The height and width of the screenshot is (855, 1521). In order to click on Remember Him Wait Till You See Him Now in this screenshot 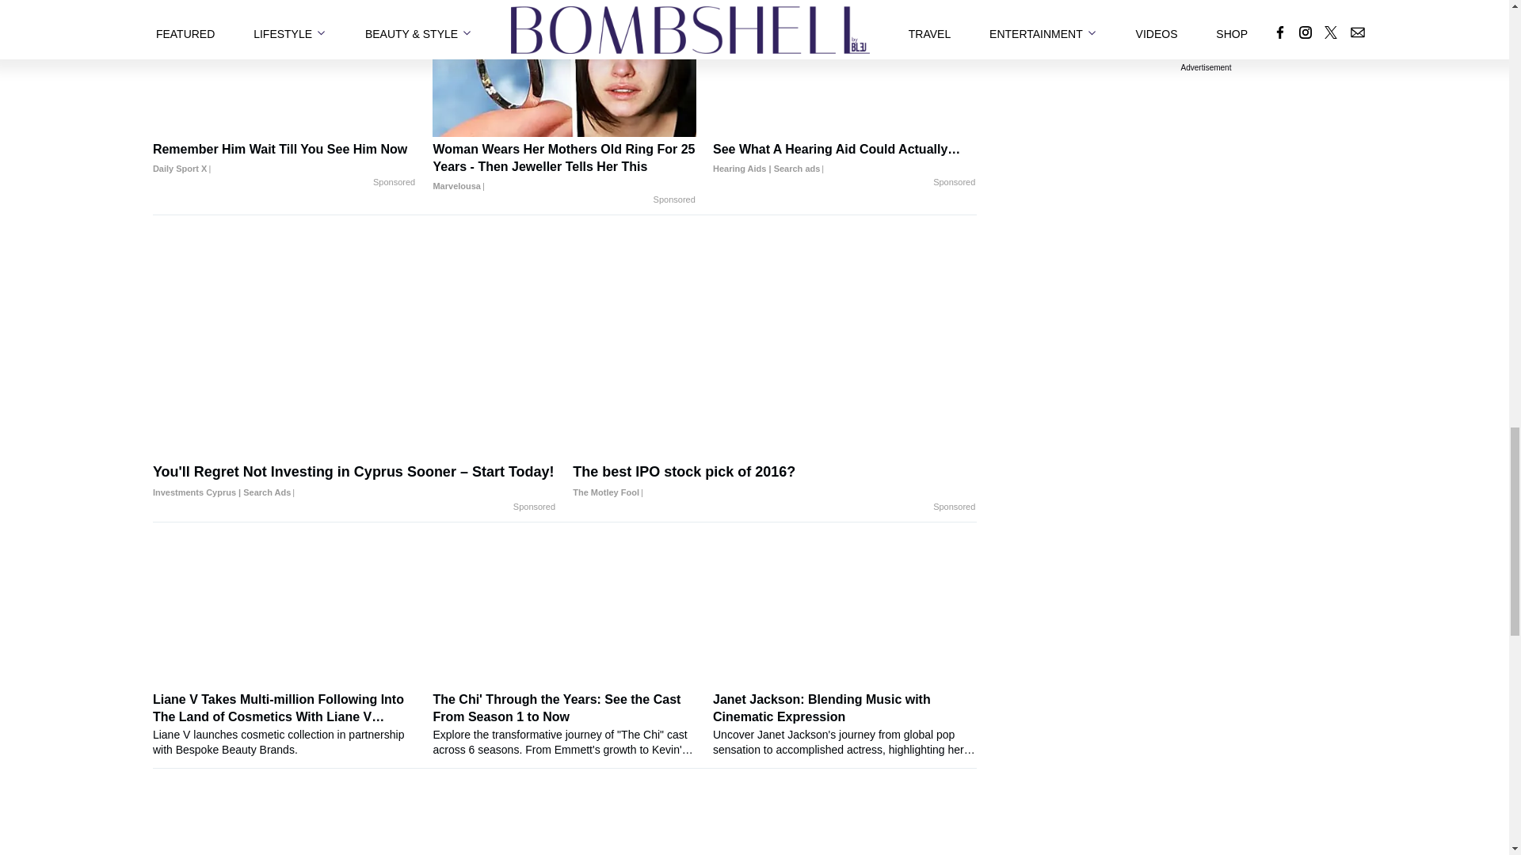, I will do `click(284, 158)`.